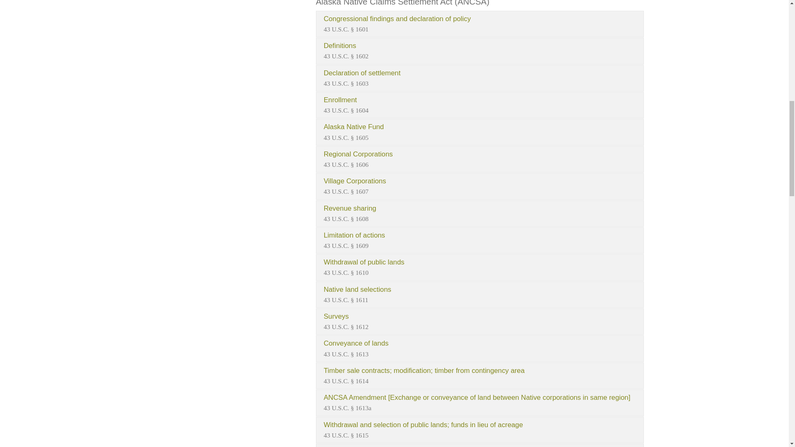  I want to click on Enrollment, so click(479, 105).